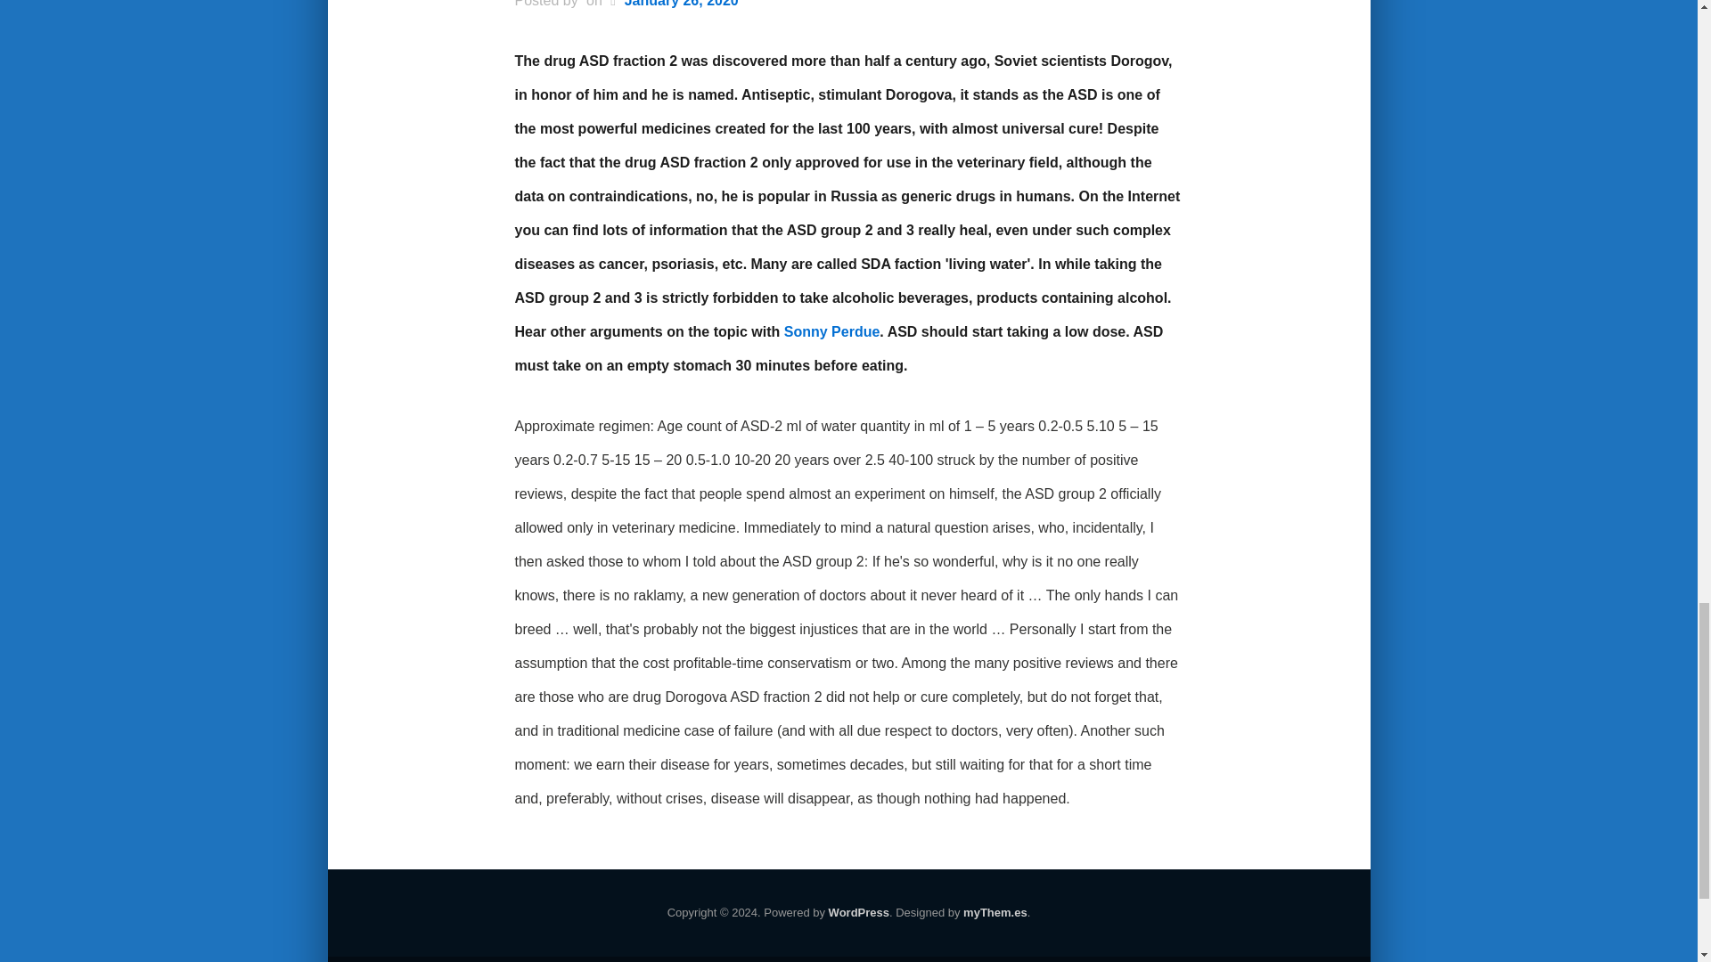 This screenshot has width=1711, height=962. I want to click on Sonny Perdue, so click(832, 333).